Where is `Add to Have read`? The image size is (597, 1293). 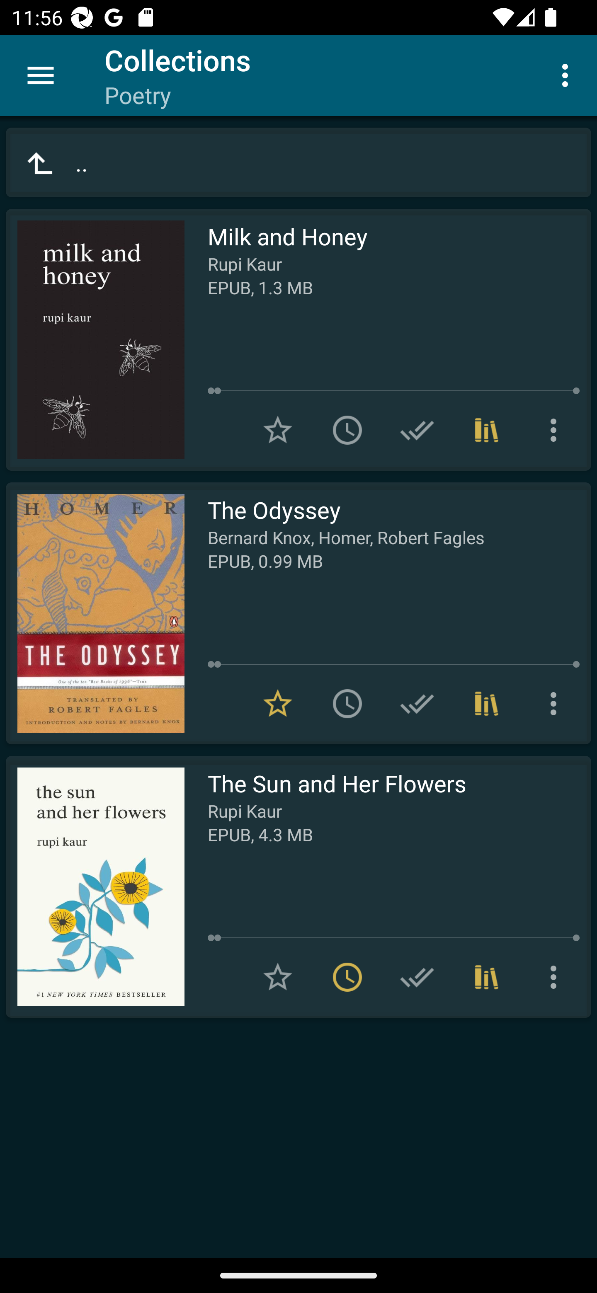
Add to Have read is located at coordinates (417, 703).